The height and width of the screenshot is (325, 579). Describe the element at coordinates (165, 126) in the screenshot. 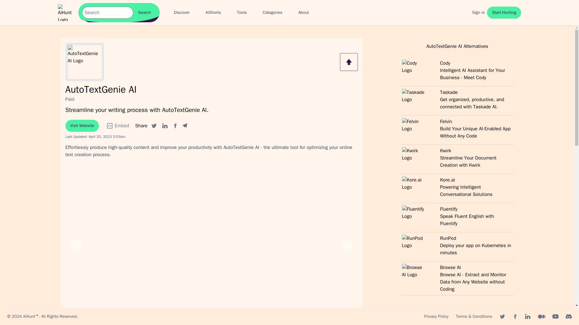

I see `Search` at that location.